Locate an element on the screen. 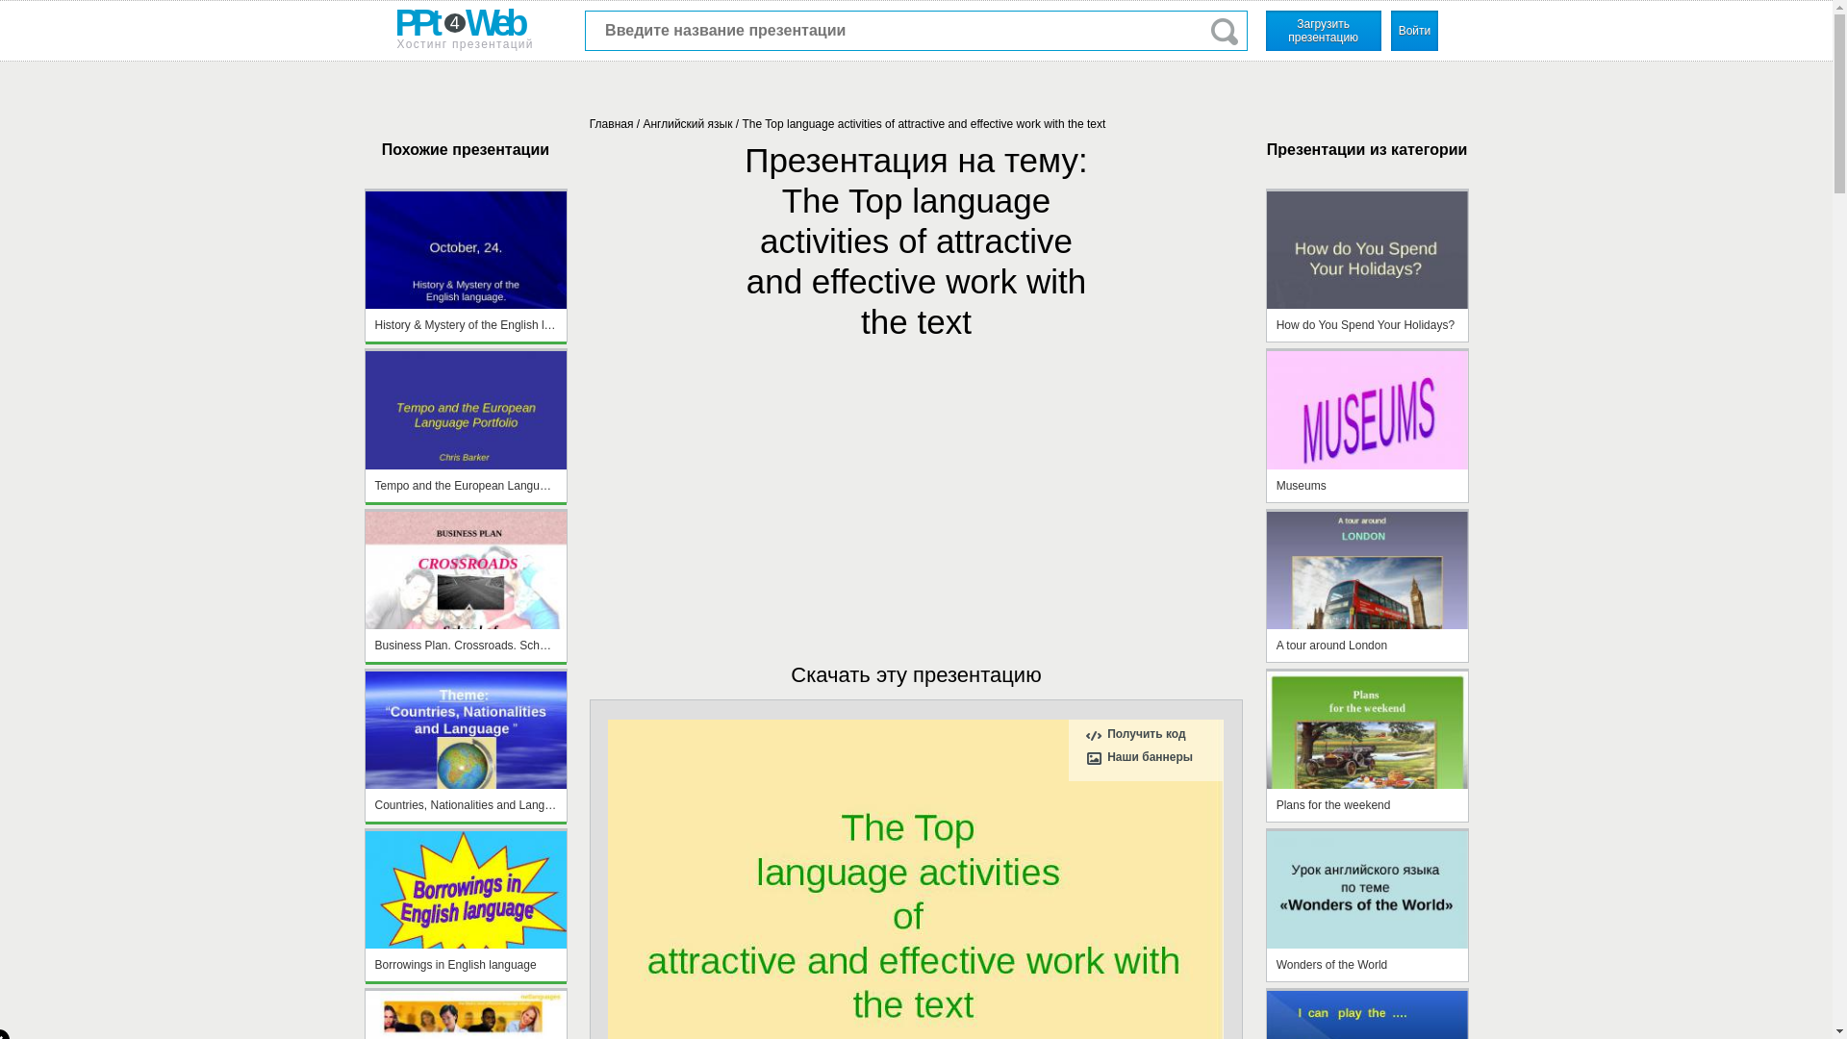 Image resolution: width=1847 pixels, height=1039 pixels. Museums is located at coordinates (1368, 497).